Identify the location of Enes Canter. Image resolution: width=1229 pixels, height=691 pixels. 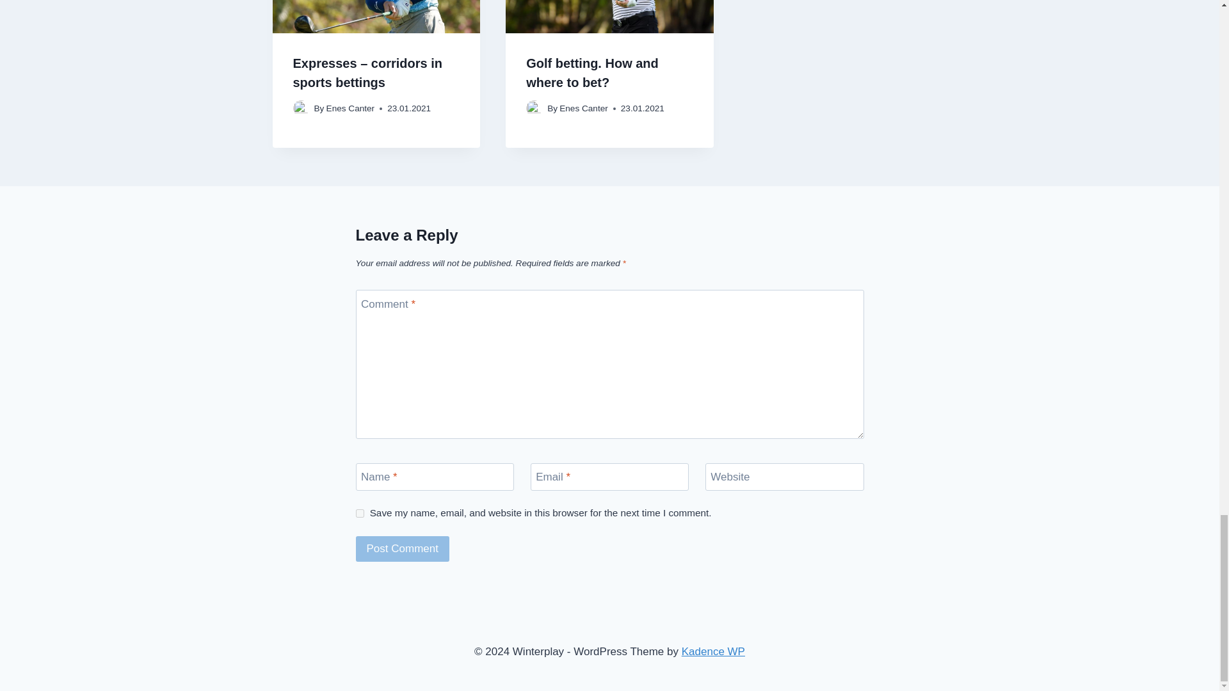
(584, 109).